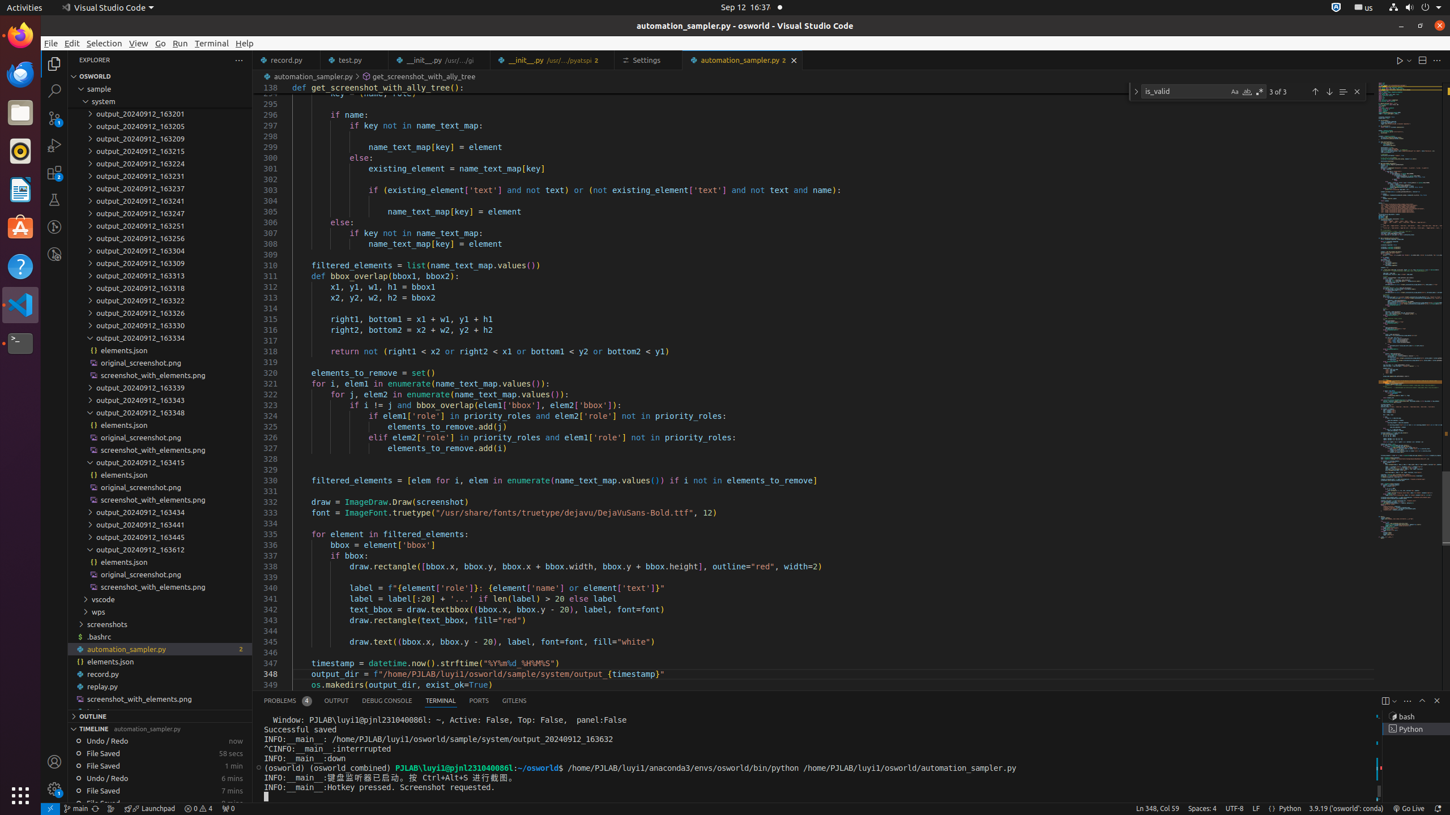 Image resolution: width=1450 pixels, height=815 pixels. I want to click on rocket gitlens-unplug Launchpad, GitLens Launchpad ᴘʀᴇᴠɪᴇᴡ    &mdash;    [$(question)](command:gitlens.launchpad.indicator.action?%22info%22 "What is this?") [$(gear)](command:workbench.action.openSettings?%22gitlens.launchpad%22 "Settings")  |  [$(circle-slash) Hide](command:gitlens.launchpad.indicator.action?%22hide%22 "Hide") --- [Launchpad](command:gitlens.launchpad.indicator.action?%info%22 "Learn about Launchpad") organizes your pull requests into actionable groups to help you focus and keep your team unblocked. It's always accessible using the `GitLens: Open Launchpad` command from the Command Palette. --- [Connect an integration](command:gitlens.showLaunchpad?%7B%22source%22%3A%22launchpad-indicator%22%7D "Connect an integration") to get started., so click(150, 809).